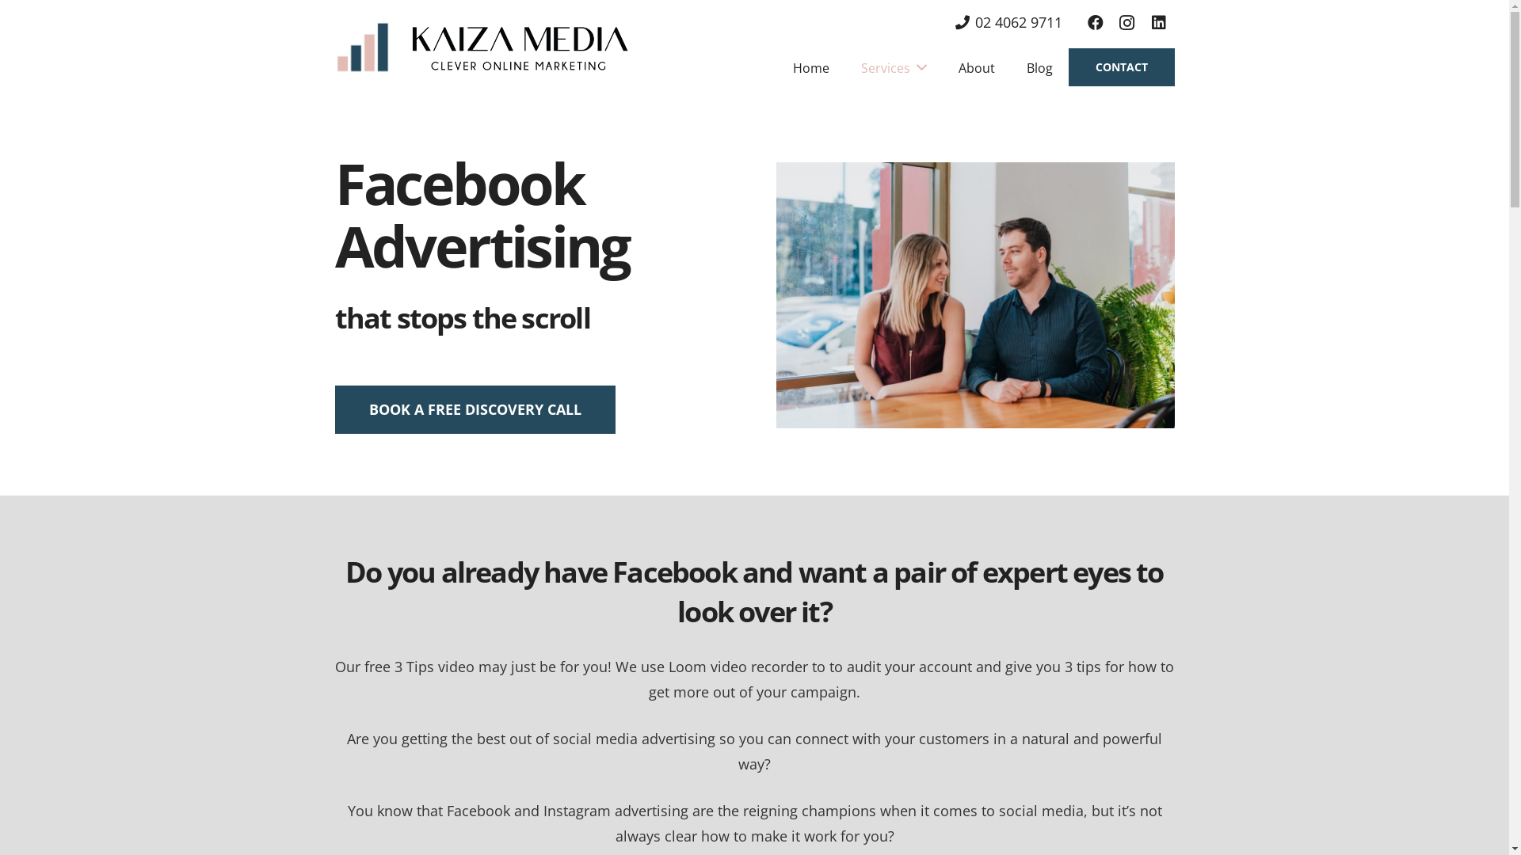 The image size is (1521, 855). Describe the element at coordinates (1039, 68) in the screenshot. I see `Blog` at that location.